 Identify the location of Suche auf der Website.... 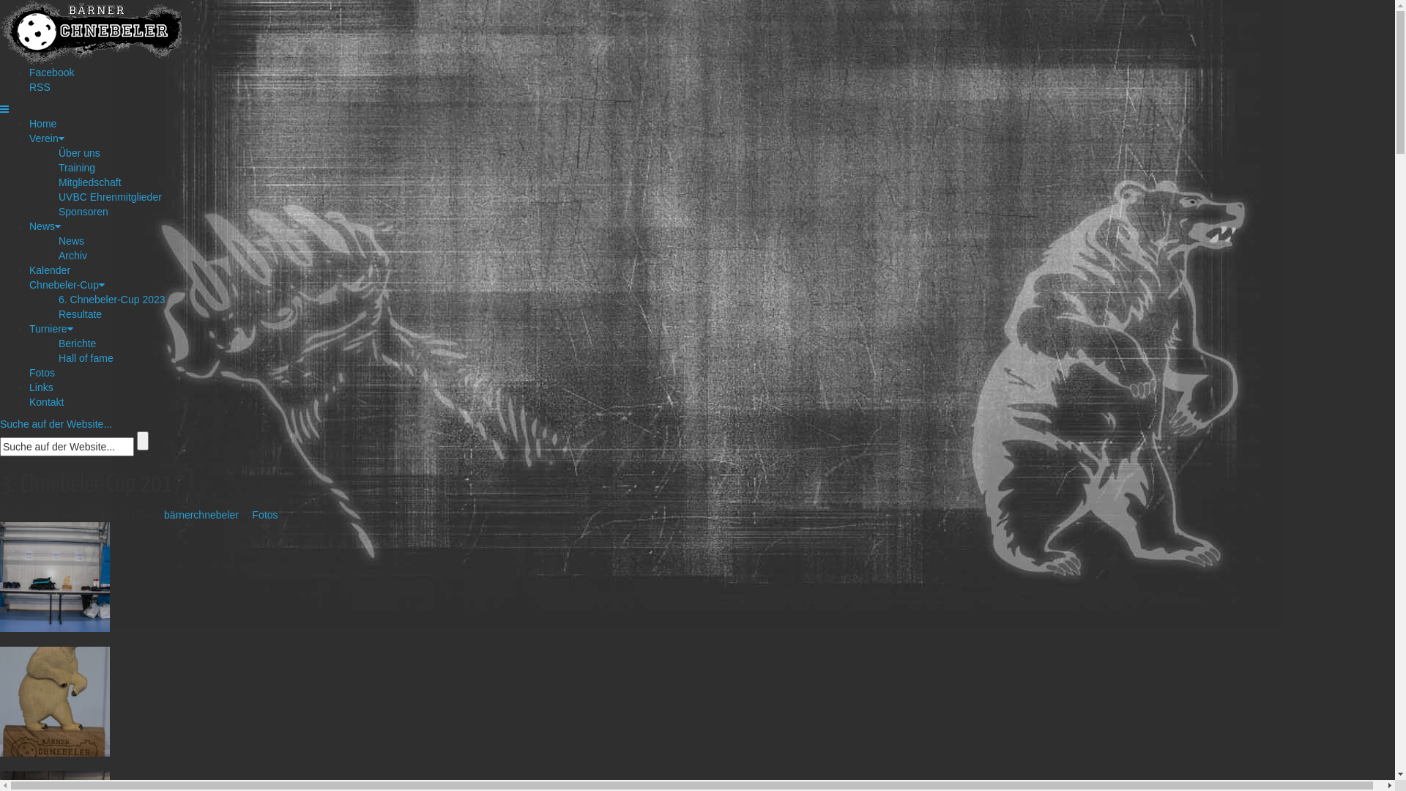
(56, 424).